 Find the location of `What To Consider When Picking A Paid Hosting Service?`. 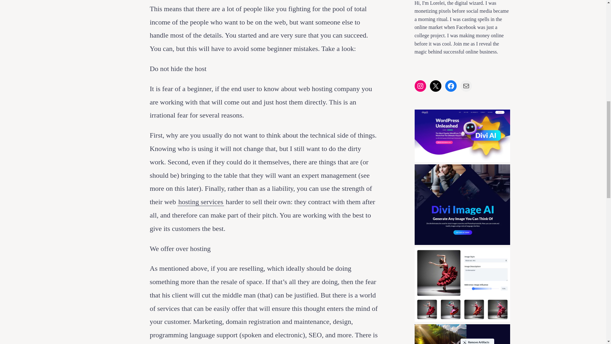

What To Consider When Picking A Paid Hosting Service? is located at coordinates (200, 202).